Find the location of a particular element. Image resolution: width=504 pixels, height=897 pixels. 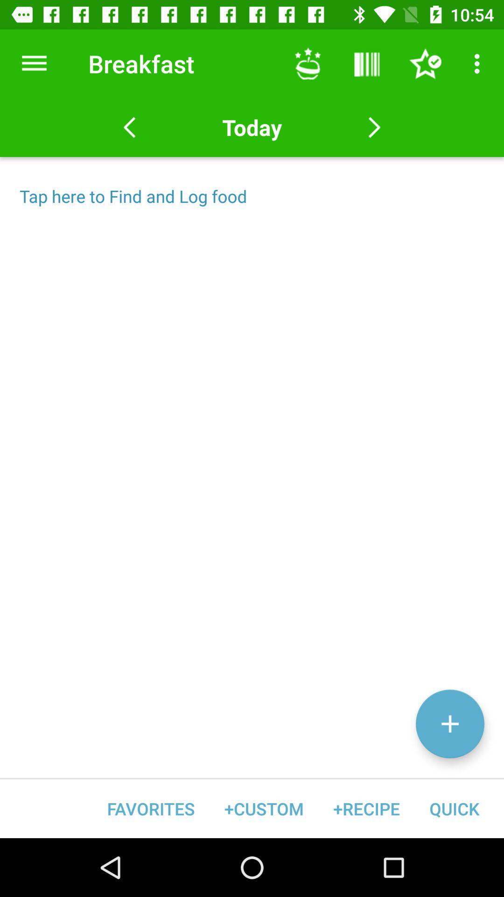

select the favorites at the bottom left corner is located at coordinates (151, 808).